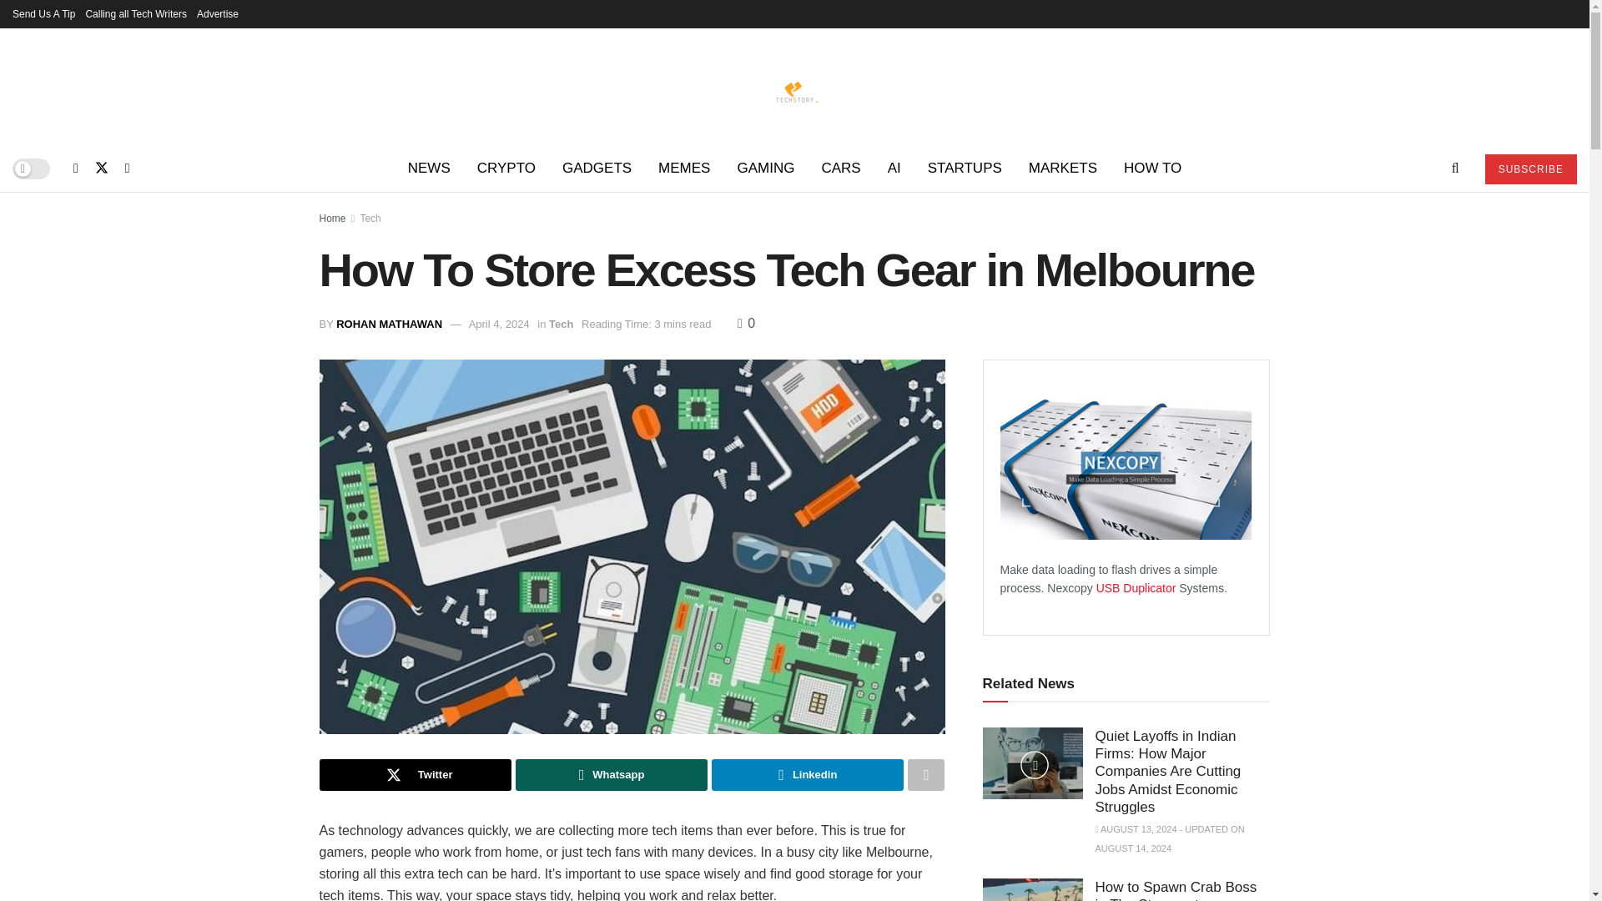  What do you see at coordinates (1137, 587) in the screenshot?
I see `USB duplicator` at bounding box center [1137, 587].